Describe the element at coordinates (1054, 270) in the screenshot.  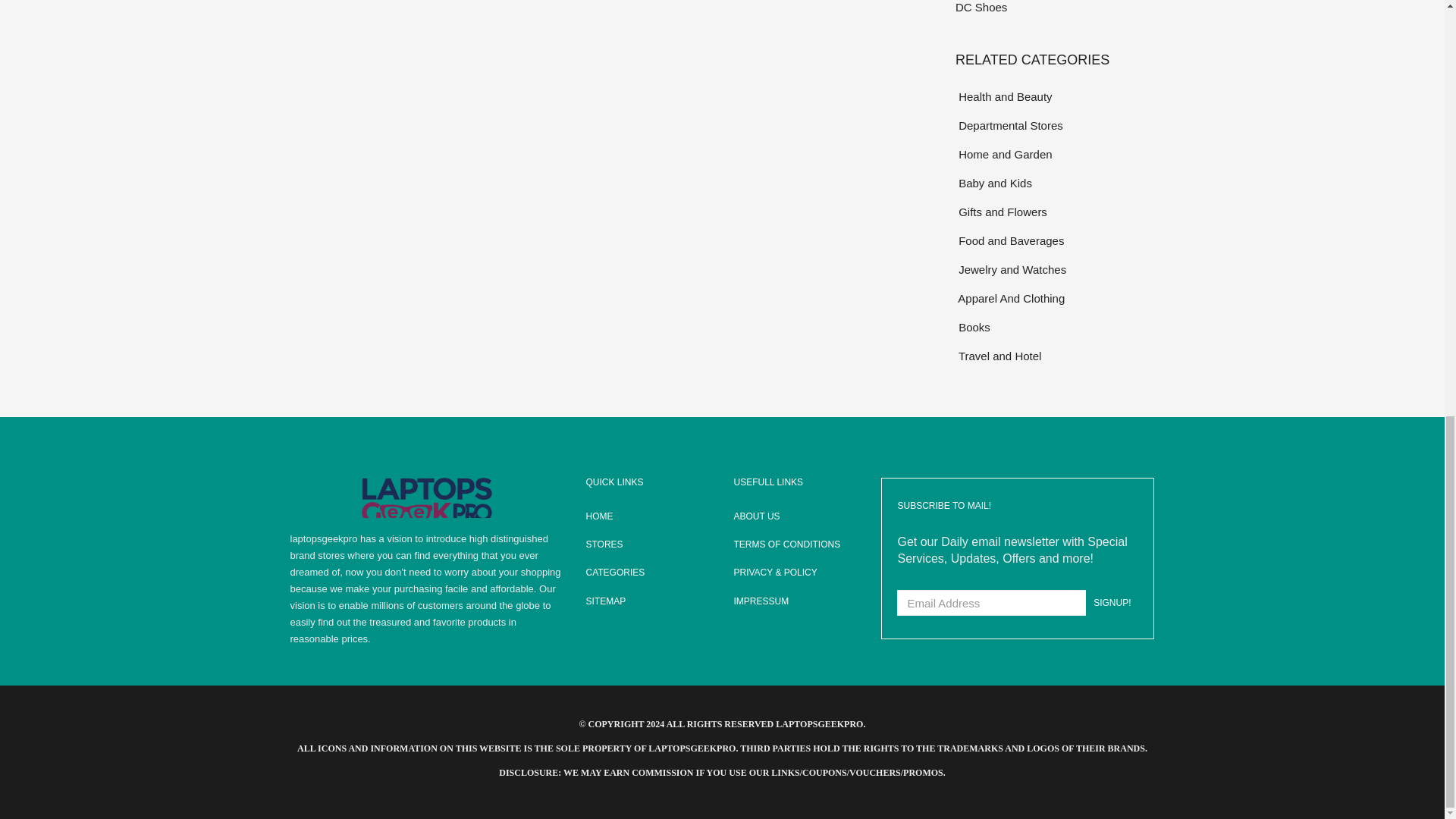
I see ` Jewelry and Watches` at that location.